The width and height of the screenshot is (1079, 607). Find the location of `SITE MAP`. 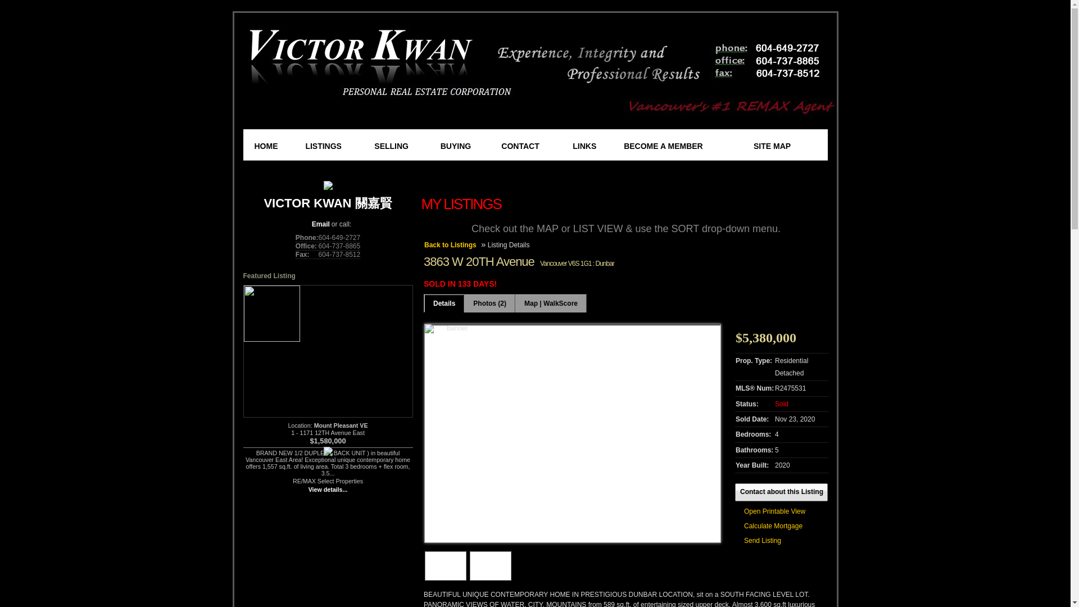

SITE MAP is located at coordinates (782, 146).